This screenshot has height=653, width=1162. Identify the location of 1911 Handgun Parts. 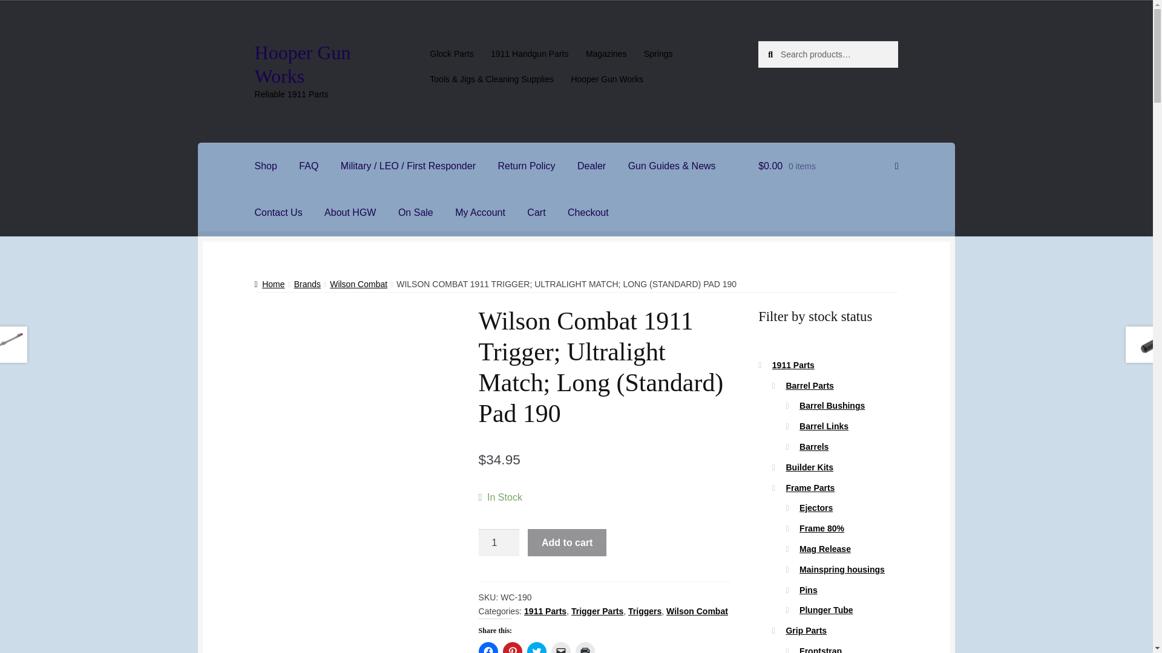
(530, 54).